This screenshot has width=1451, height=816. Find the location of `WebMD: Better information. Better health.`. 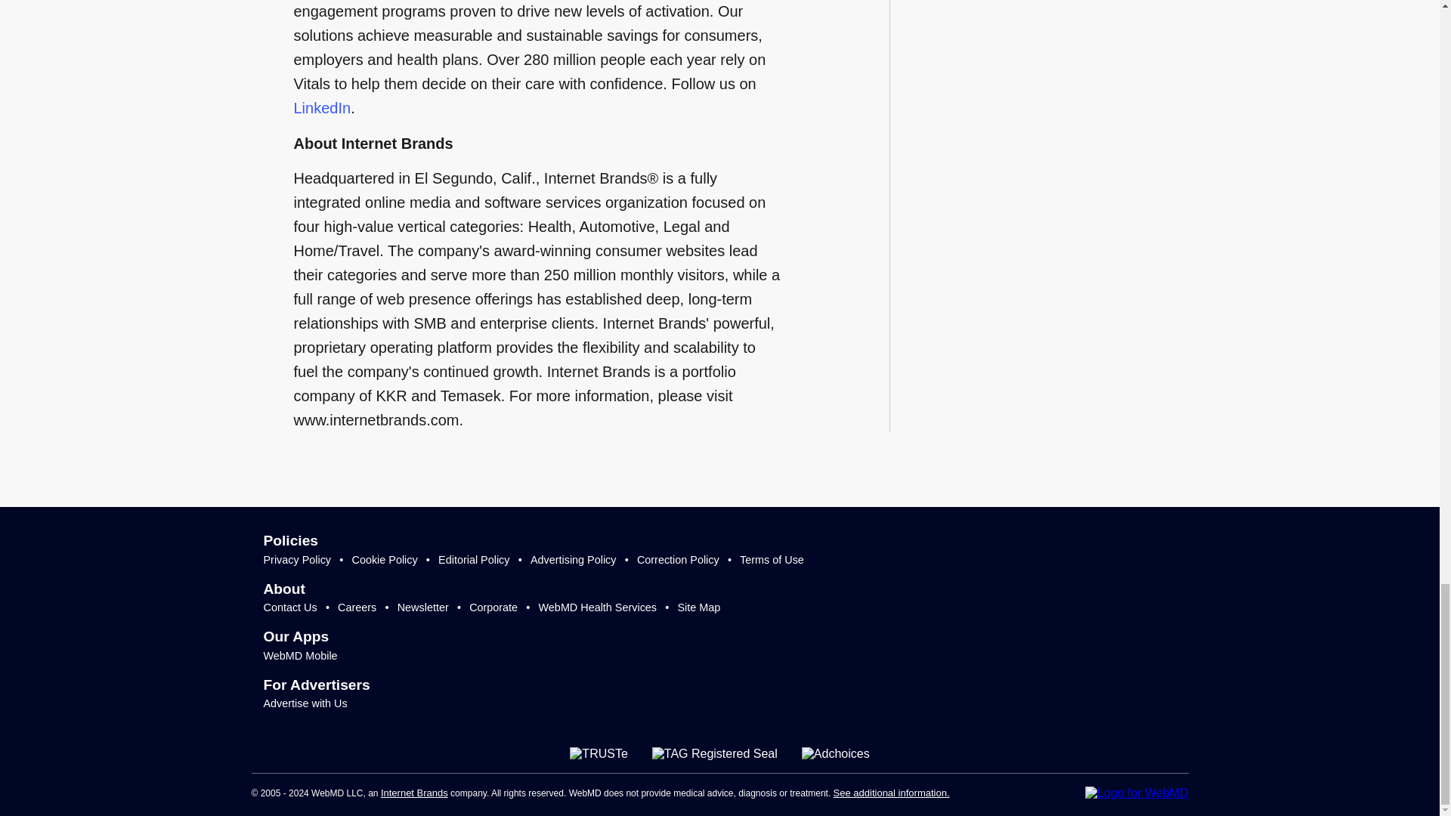

WebMD: Better information. Better health. is located at coordinates (1137, 793).